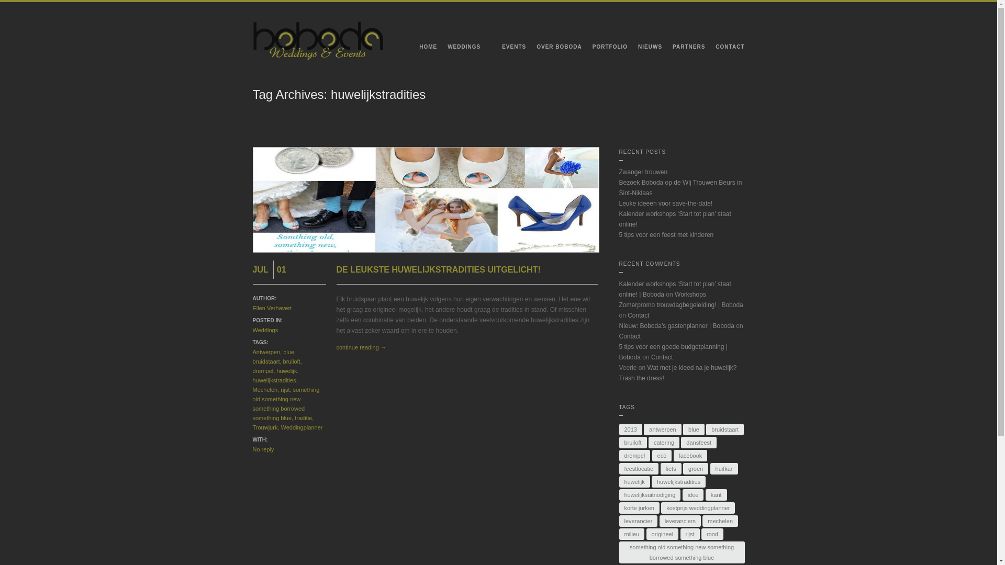 The width and height of the screenshot is (1005, 565). I want to click on origineel, so click(663, 534).